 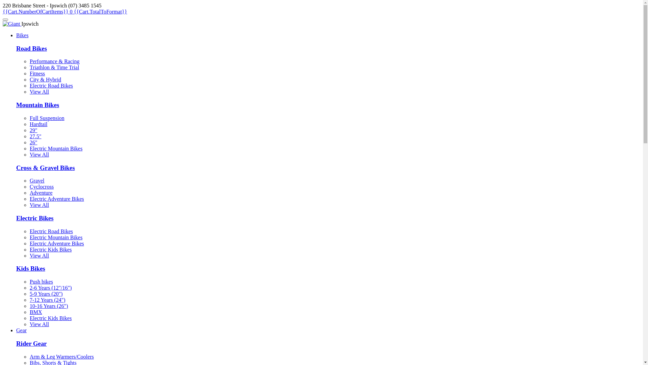 I want to click on 27.5", so click(x=35, y=137).